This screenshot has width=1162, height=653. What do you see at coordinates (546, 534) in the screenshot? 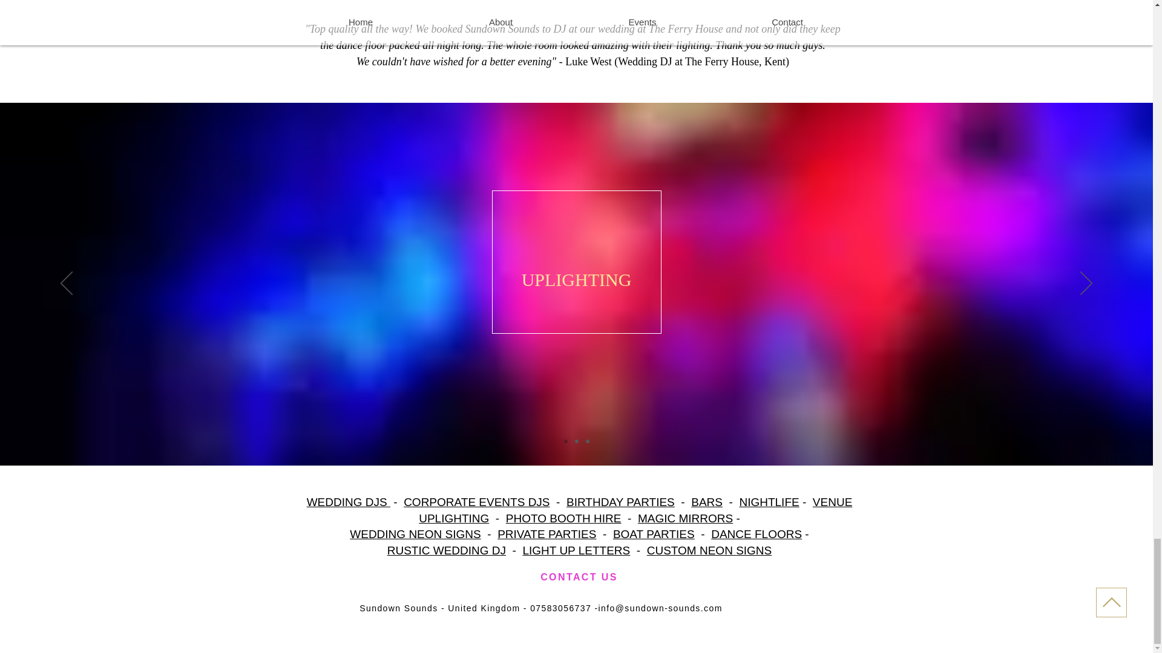
I see `PRIVATE PARTIES` at bounding box center [546, 534].